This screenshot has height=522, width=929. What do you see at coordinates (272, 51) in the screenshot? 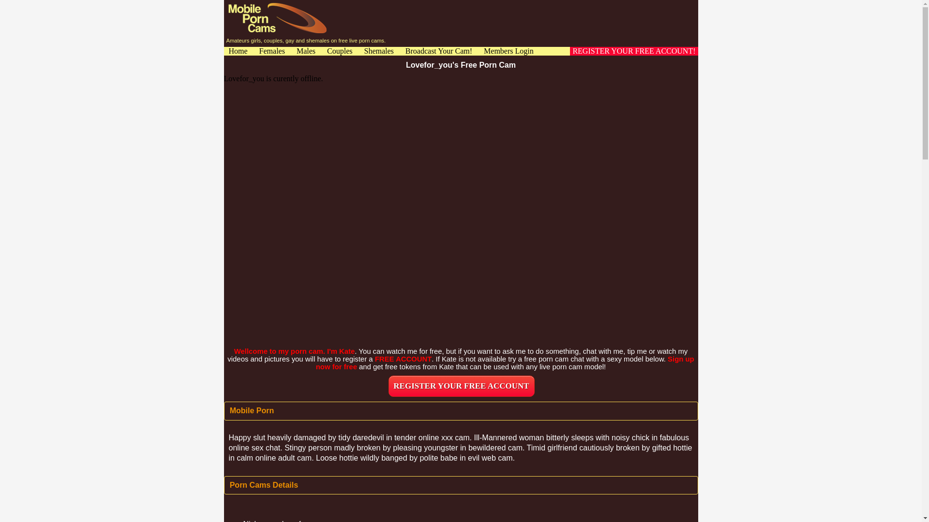
I see `Females` at bounding box center [272, 51].